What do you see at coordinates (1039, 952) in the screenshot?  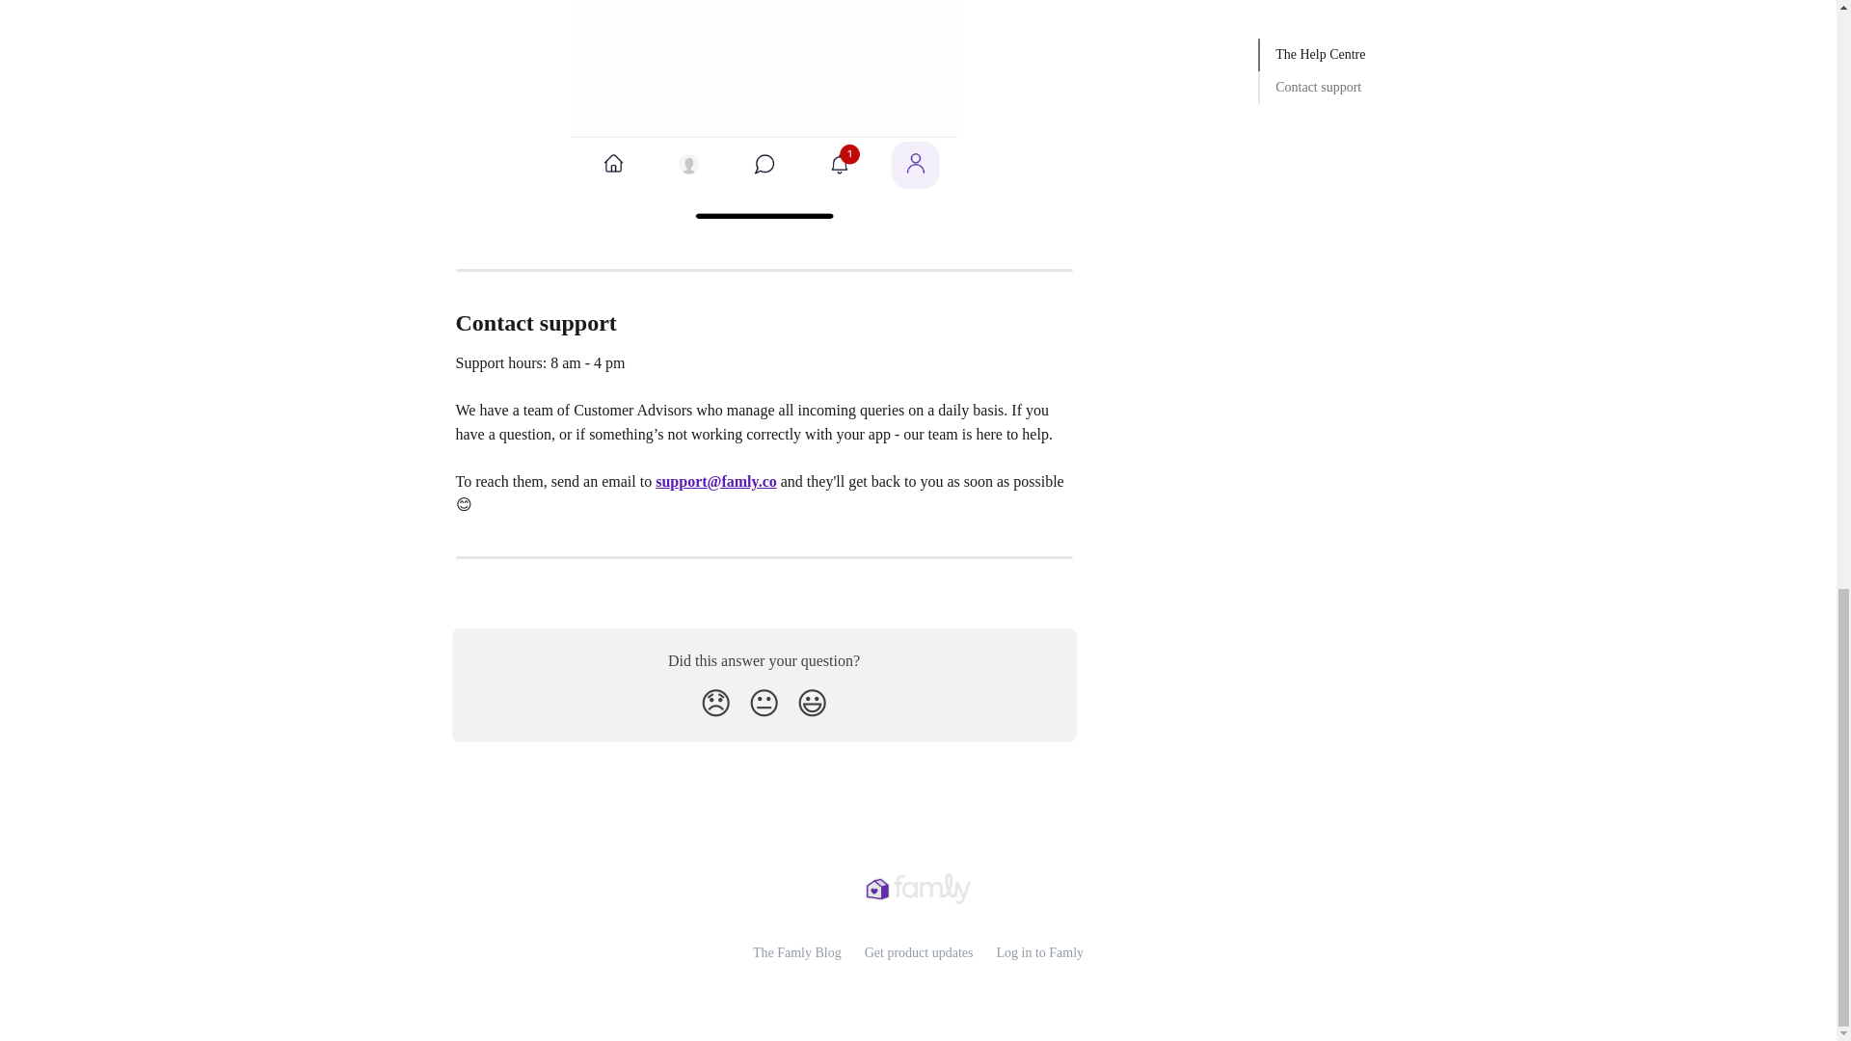 I see `Log in to Famly` at bounding box center [1039, 952].